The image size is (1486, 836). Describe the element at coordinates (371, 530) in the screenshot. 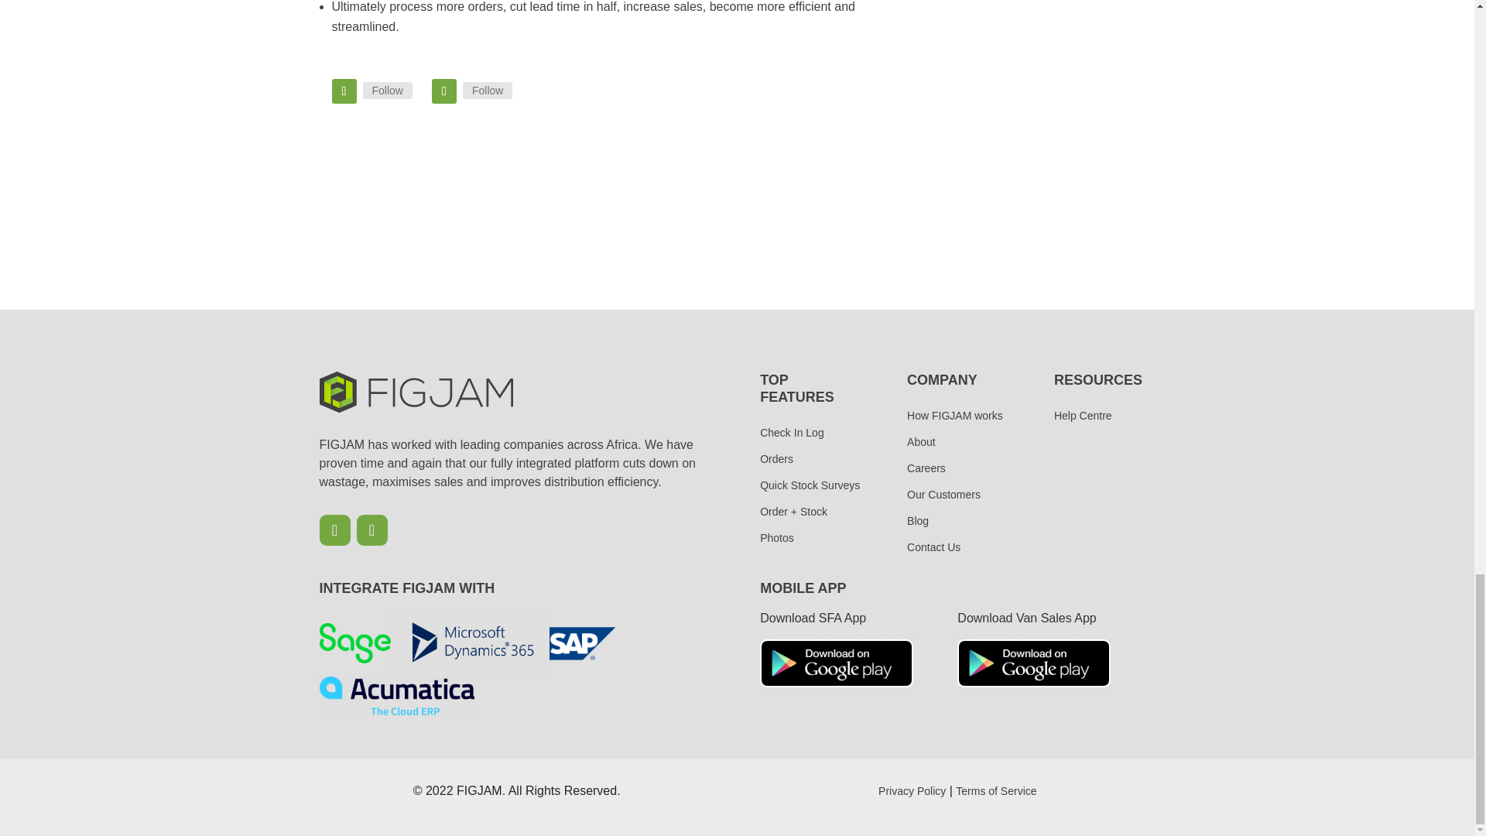

I see `Follow on LinkedIn` at that location.